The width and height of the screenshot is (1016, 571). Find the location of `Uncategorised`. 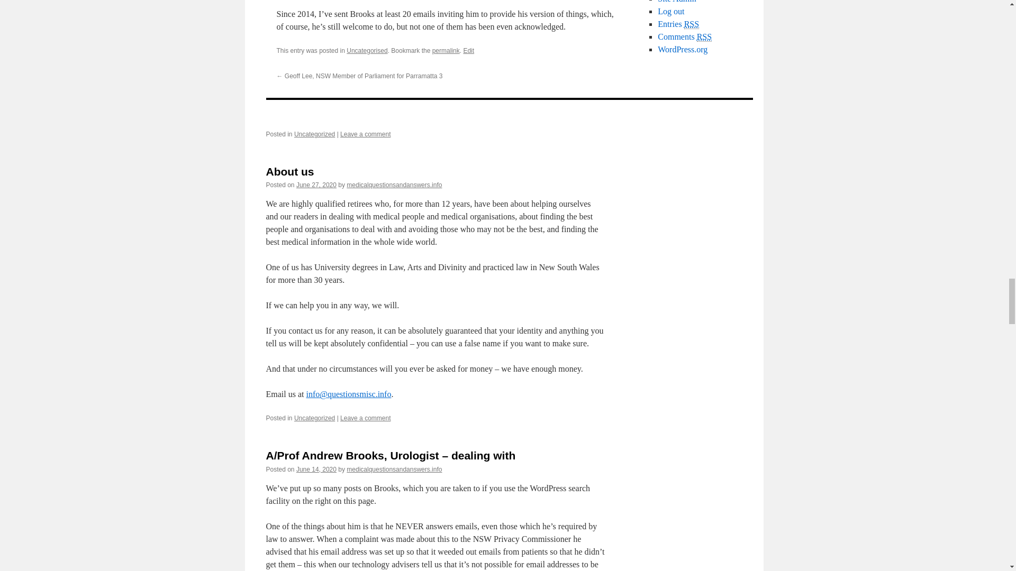

Uncategorised is located at coordinates (366, 50).